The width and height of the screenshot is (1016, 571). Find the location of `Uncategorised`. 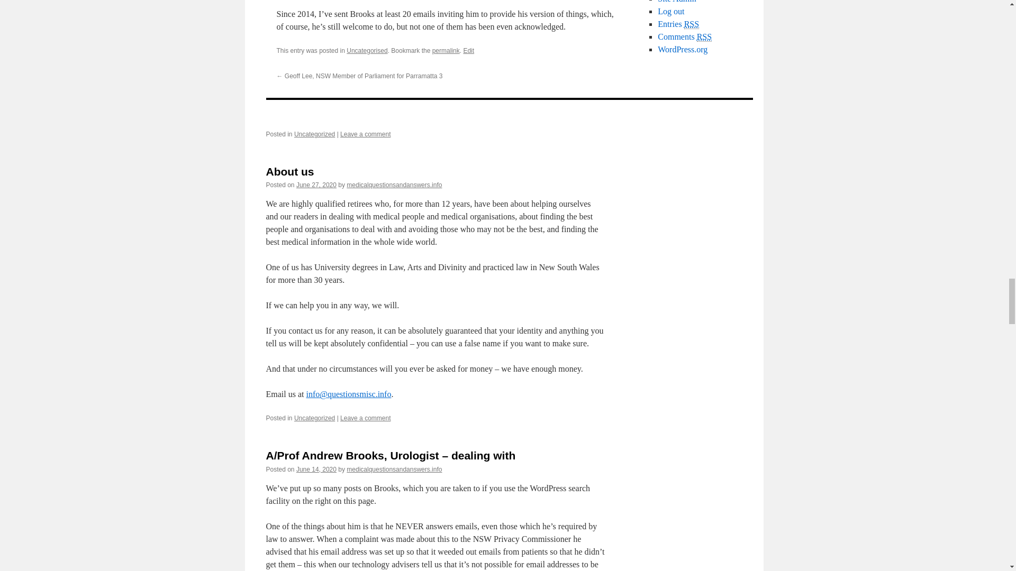

Uncategorised is located at coordinates (366, 50).